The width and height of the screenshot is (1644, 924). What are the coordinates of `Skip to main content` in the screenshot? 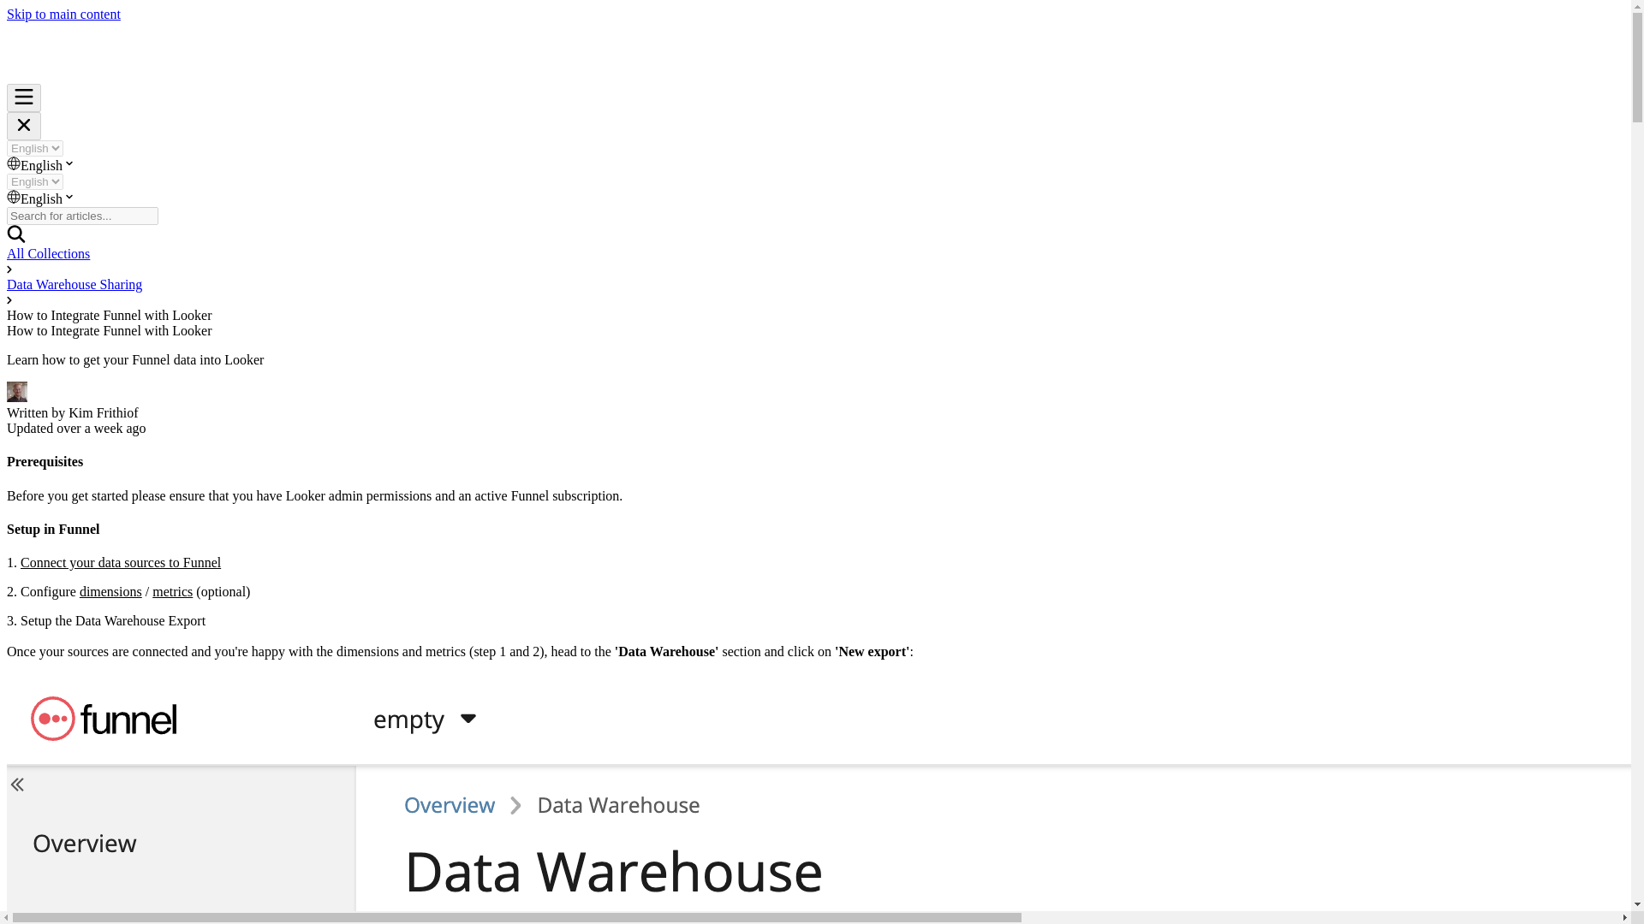 It's located at (63, 14).